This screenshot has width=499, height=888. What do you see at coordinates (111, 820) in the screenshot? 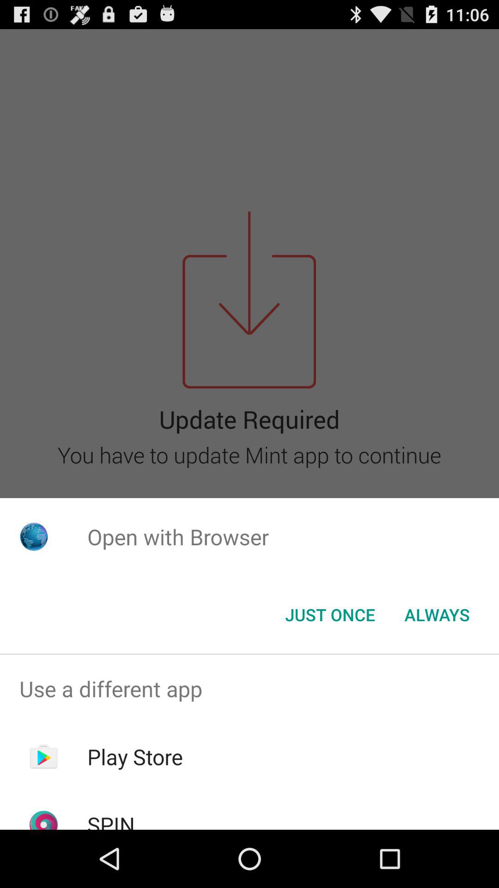
I see `click the spin icon` at bounding box center [111, 820].